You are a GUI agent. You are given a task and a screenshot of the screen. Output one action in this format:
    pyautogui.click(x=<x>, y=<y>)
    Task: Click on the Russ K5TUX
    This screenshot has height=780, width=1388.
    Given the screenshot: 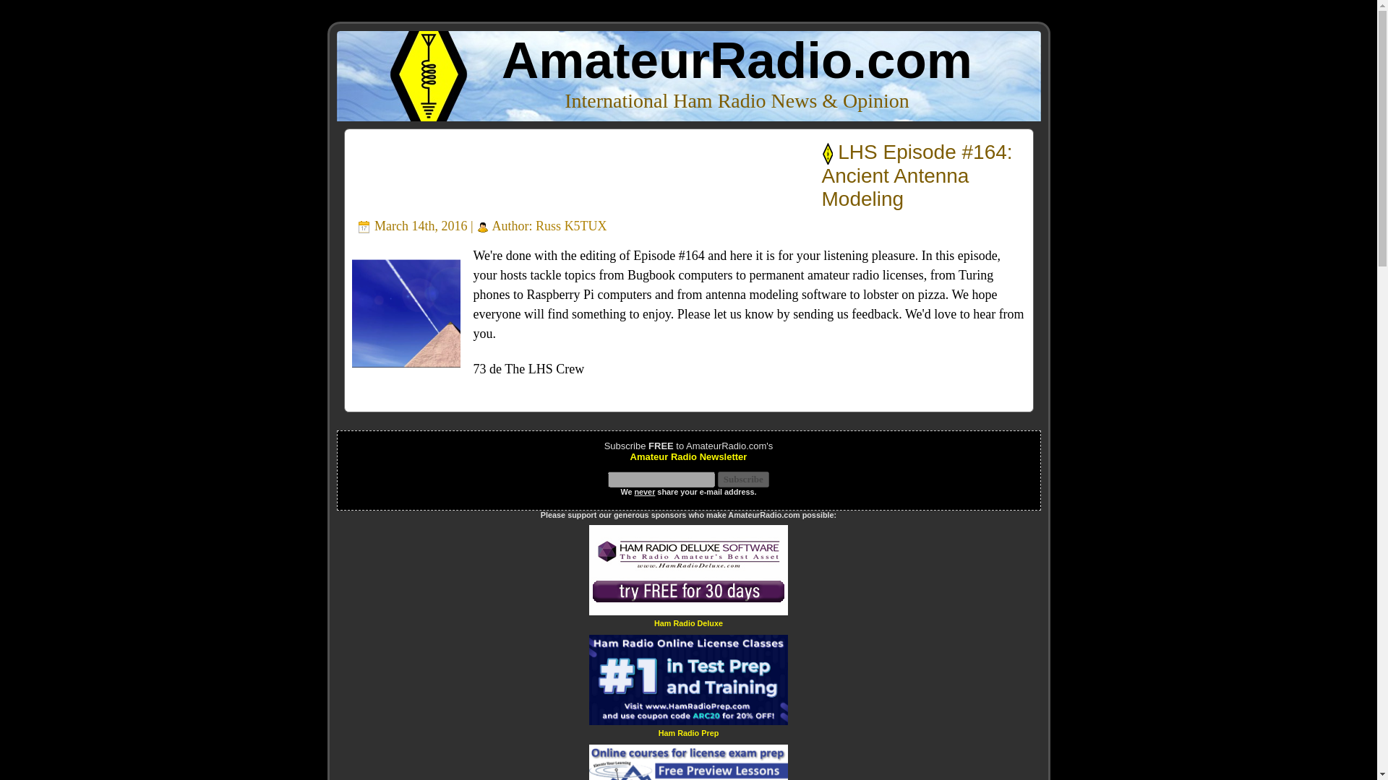 What is the action you would take?
    pyautogui.click(x=571, y=225)
    